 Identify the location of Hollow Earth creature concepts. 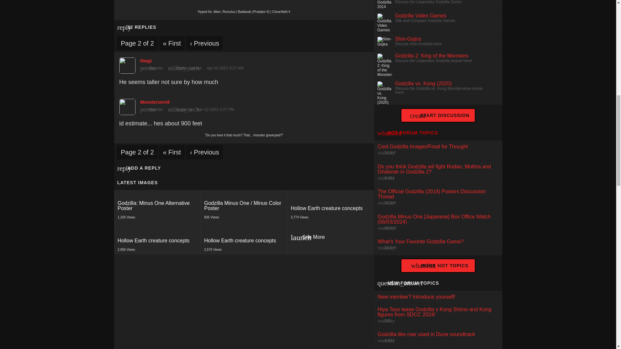
(420, 16).